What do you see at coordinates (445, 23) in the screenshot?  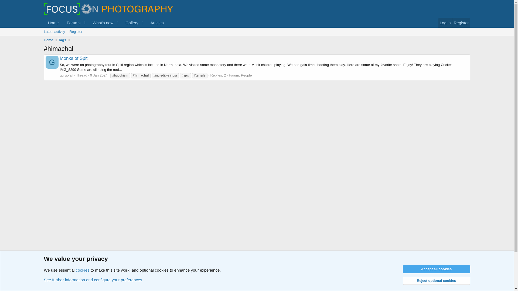 I see `Log in` at bounding box center [445, 23].